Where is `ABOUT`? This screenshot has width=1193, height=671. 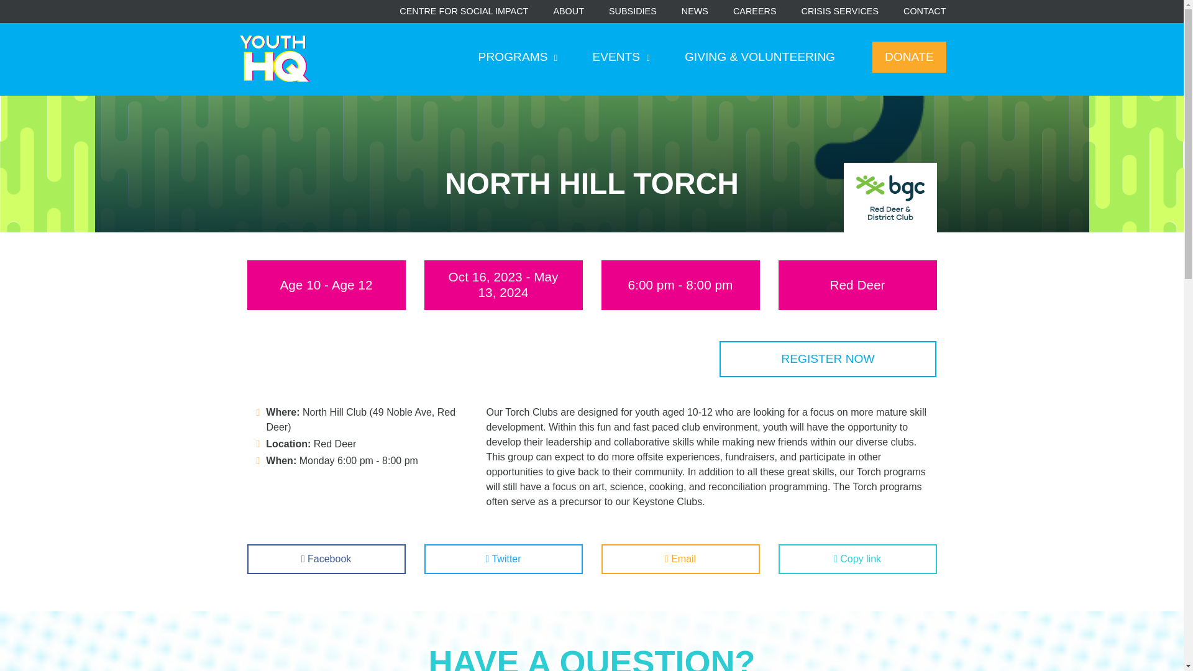
ABOUT is located at coordinates (569, 11).